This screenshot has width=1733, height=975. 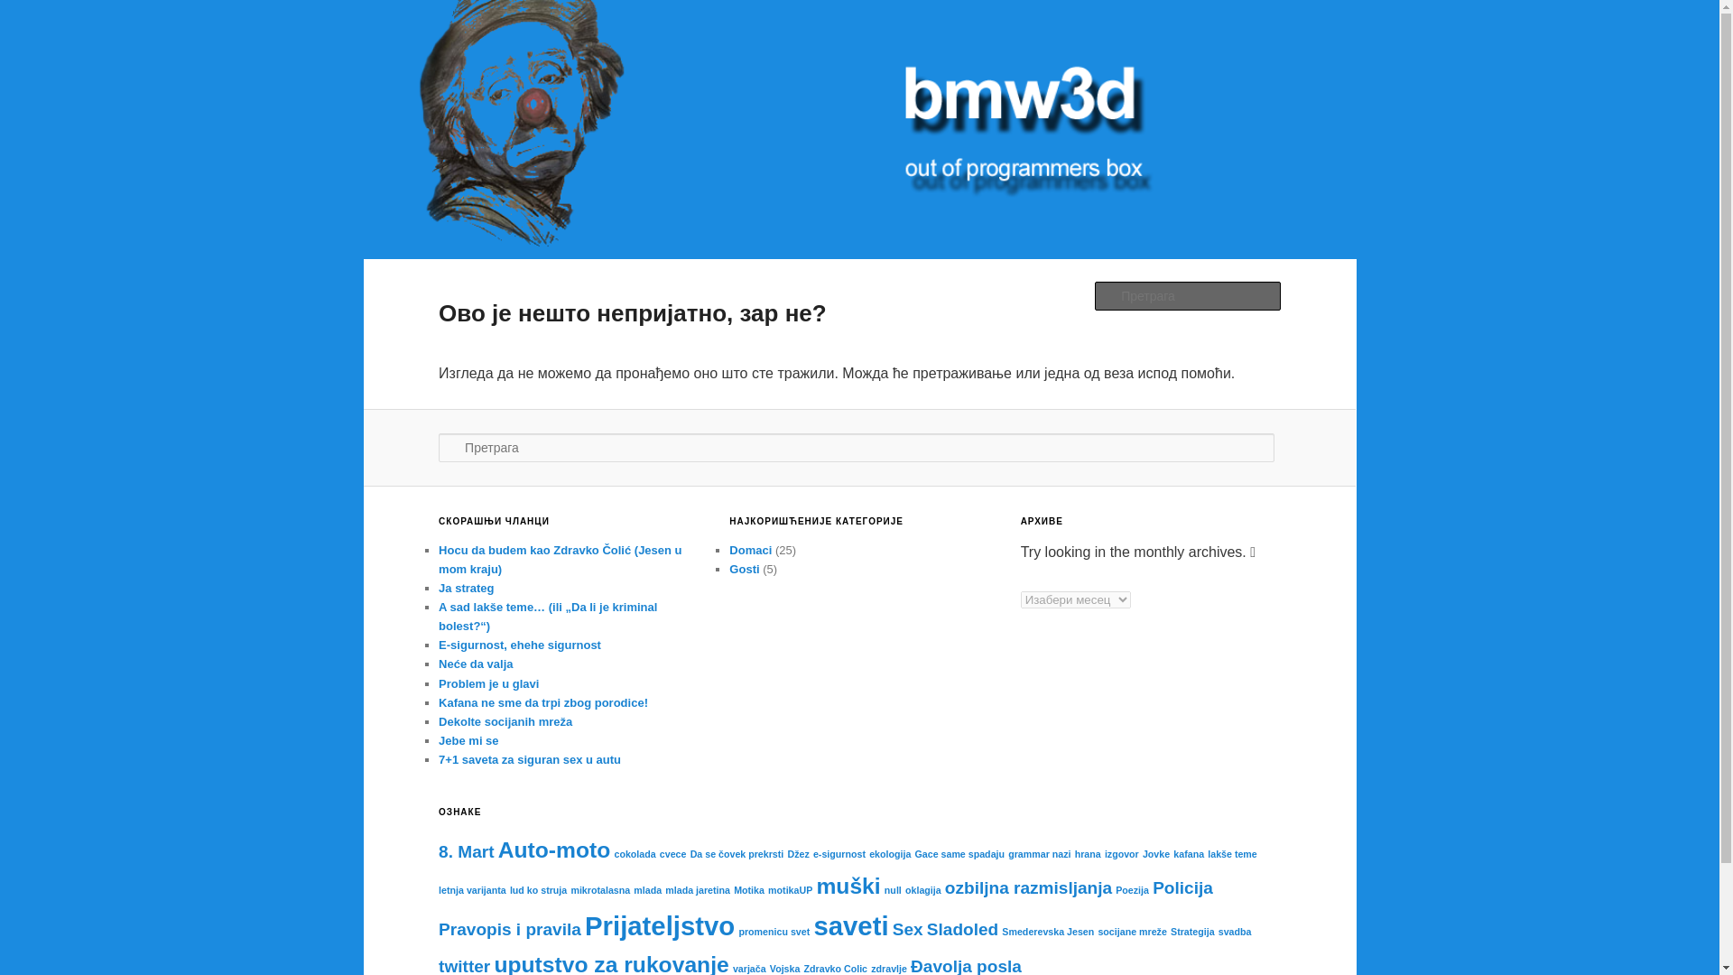 I want to click on Gosti, so click(x=744, y=569).